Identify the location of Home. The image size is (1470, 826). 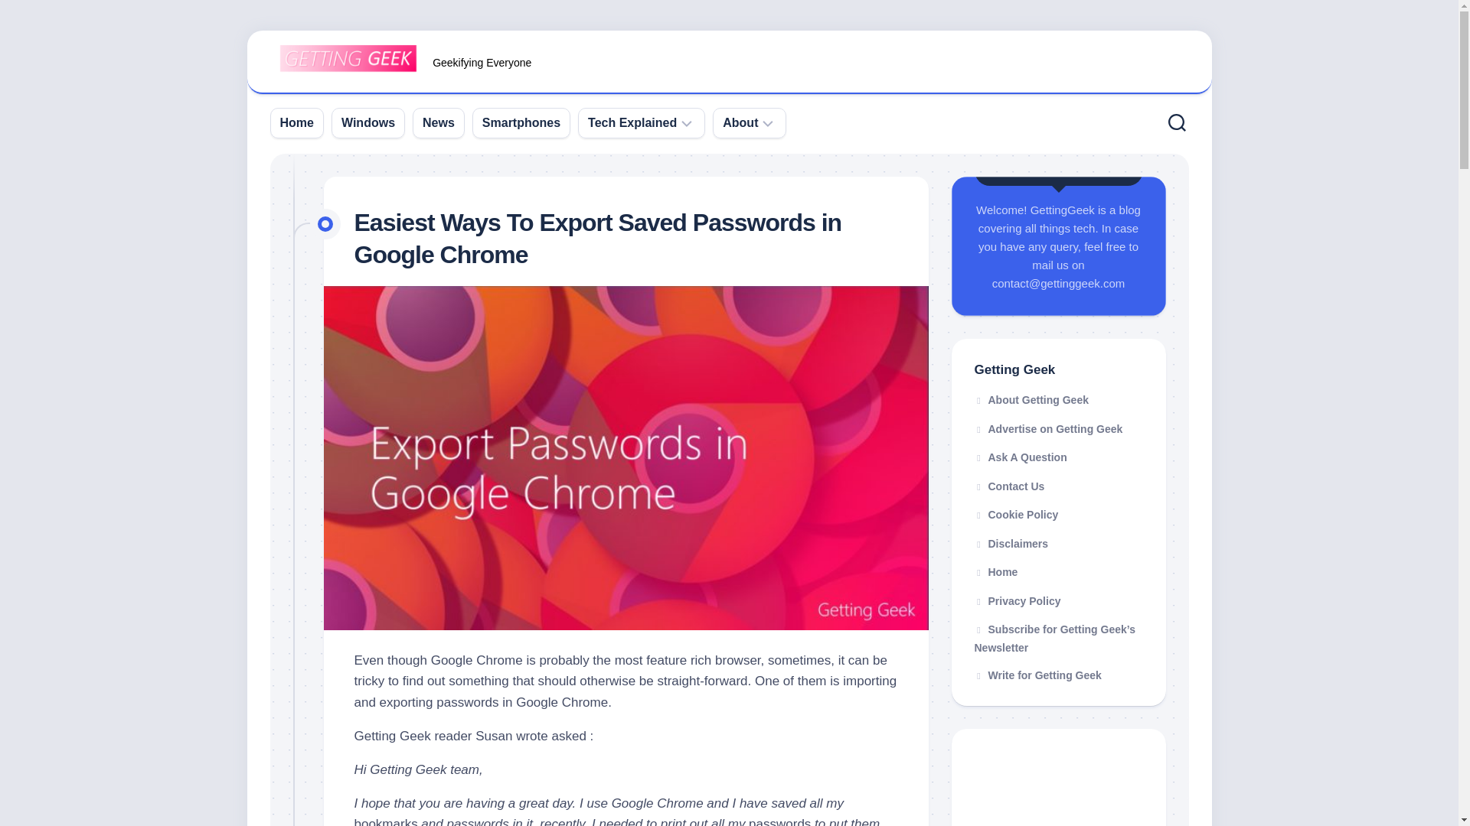
(297, 122).